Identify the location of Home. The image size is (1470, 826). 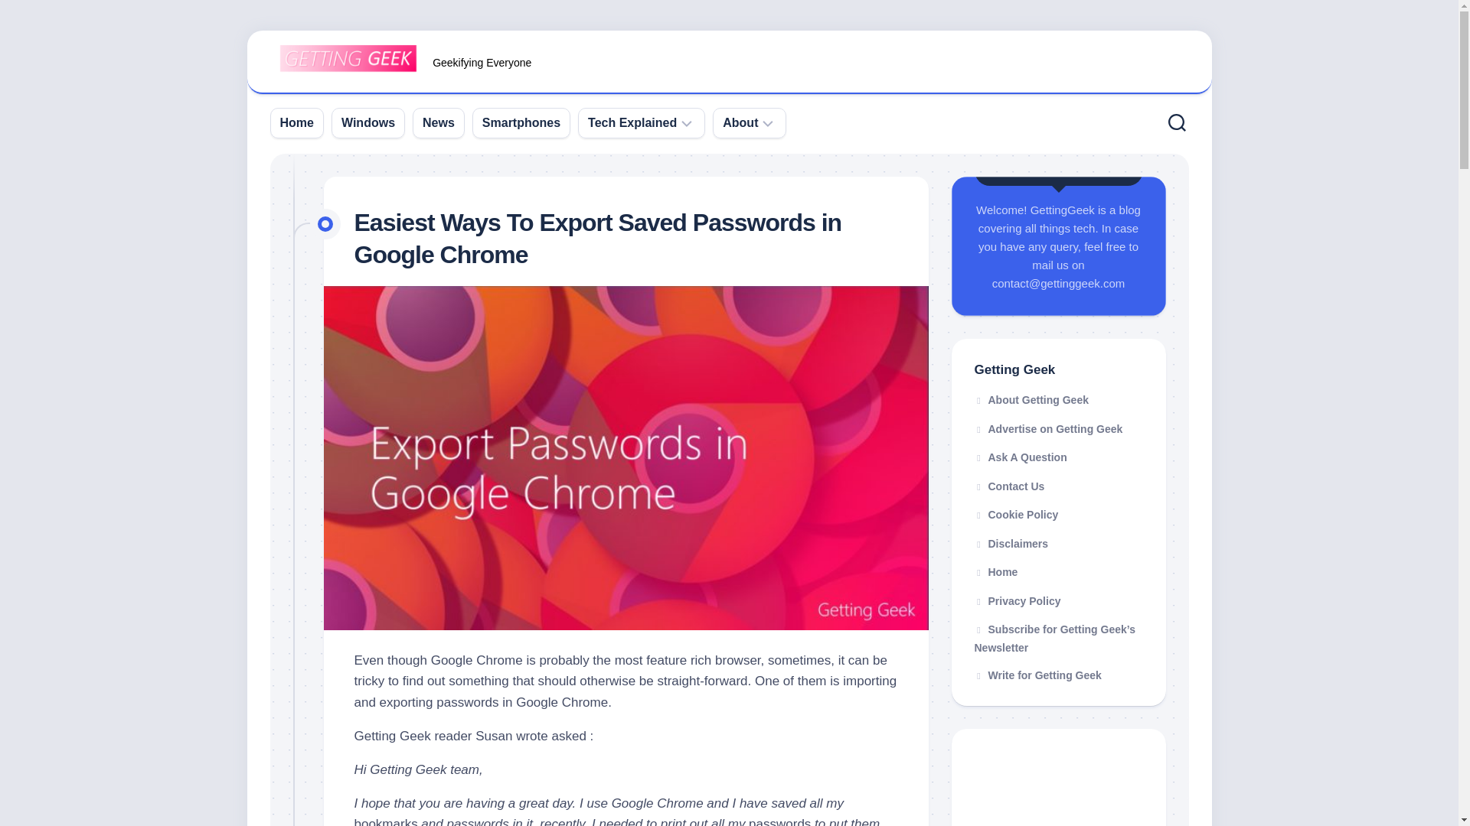
(297, 122).